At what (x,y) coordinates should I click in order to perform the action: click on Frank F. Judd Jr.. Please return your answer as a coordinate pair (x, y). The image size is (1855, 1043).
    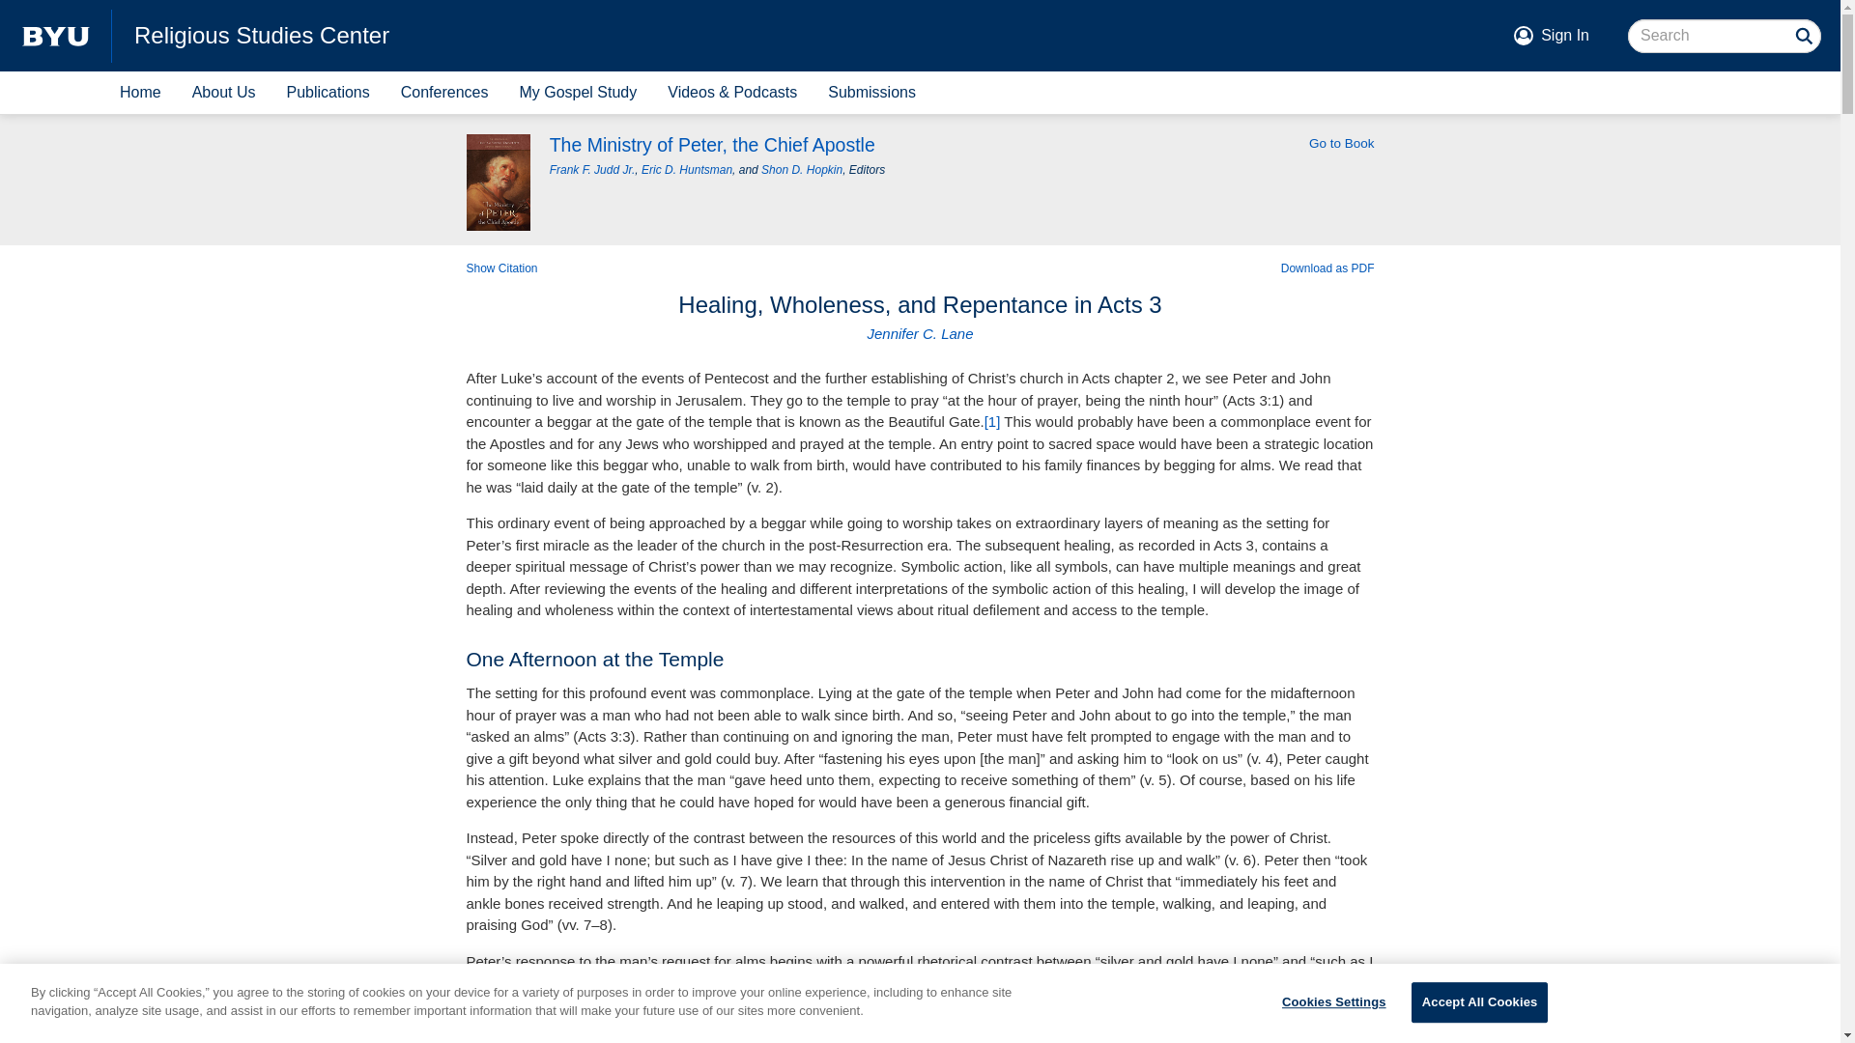
    Looking at the image, I should click on (592, 169).